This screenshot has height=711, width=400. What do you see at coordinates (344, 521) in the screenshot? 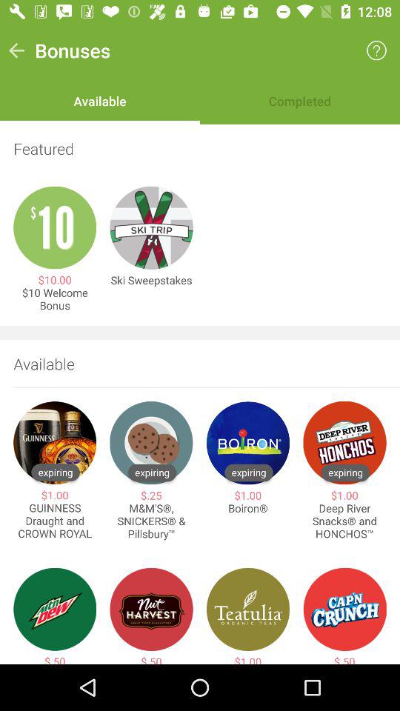
I see `flip until deep river snacks` at bounding box center [344, 521].